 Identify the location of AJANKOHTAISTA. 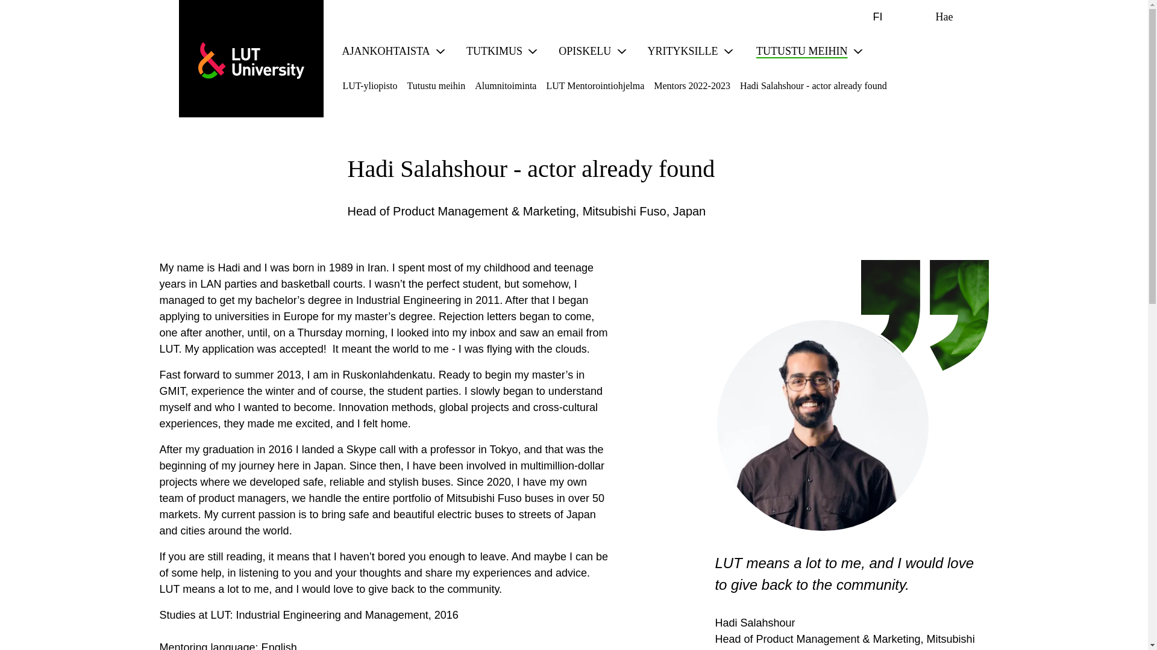
(383, 51).